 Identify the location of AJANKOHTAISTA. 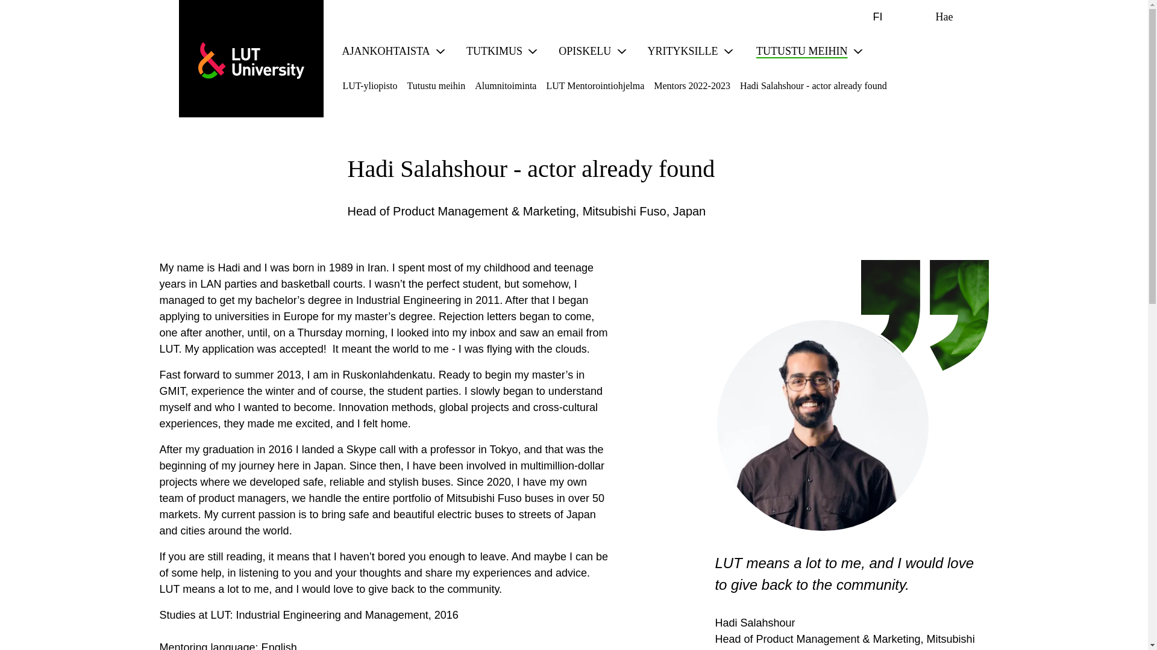
(383, 51).